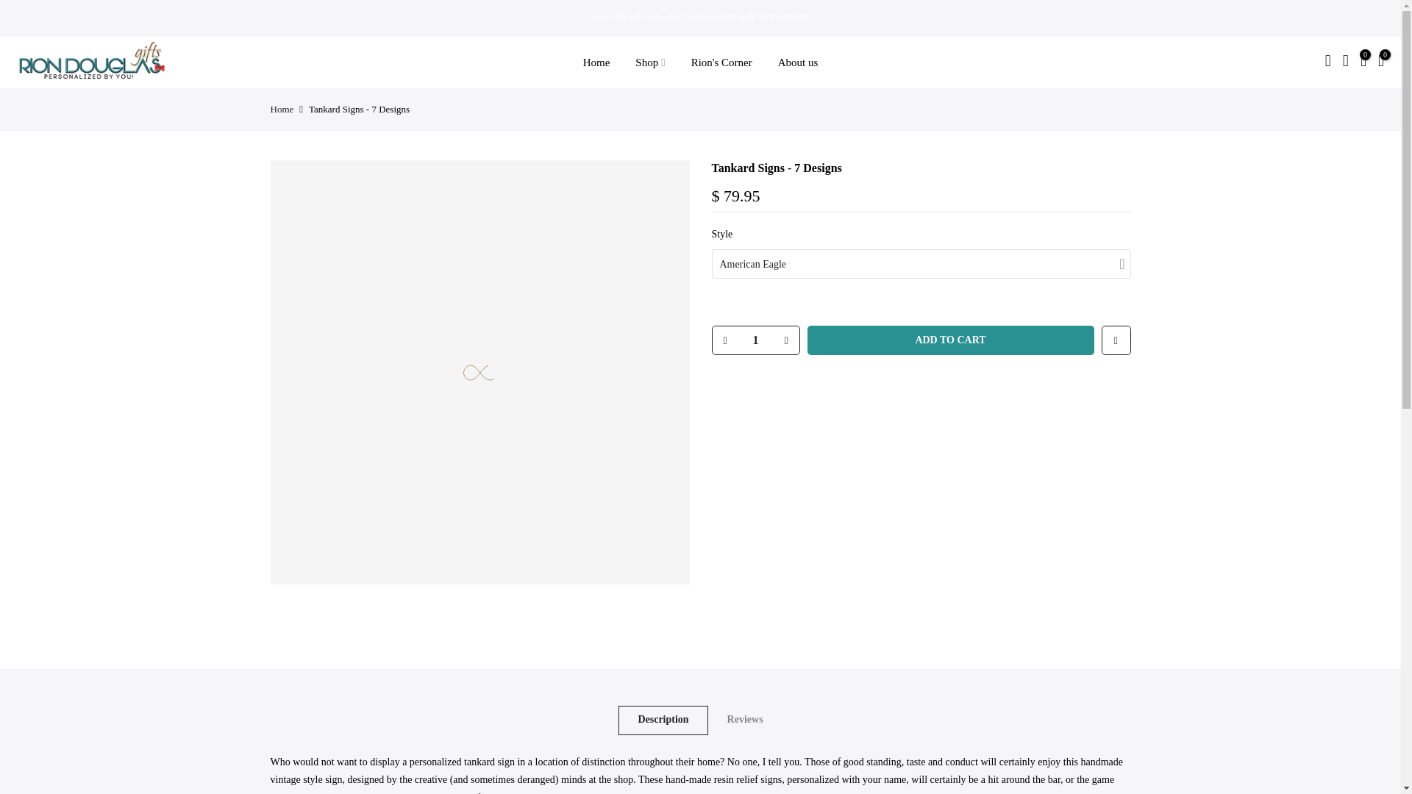 This screenshot has height=794, width=1412. Describe the element at coordinates (596, 62) in the screenshot. I see `Home` at that location.